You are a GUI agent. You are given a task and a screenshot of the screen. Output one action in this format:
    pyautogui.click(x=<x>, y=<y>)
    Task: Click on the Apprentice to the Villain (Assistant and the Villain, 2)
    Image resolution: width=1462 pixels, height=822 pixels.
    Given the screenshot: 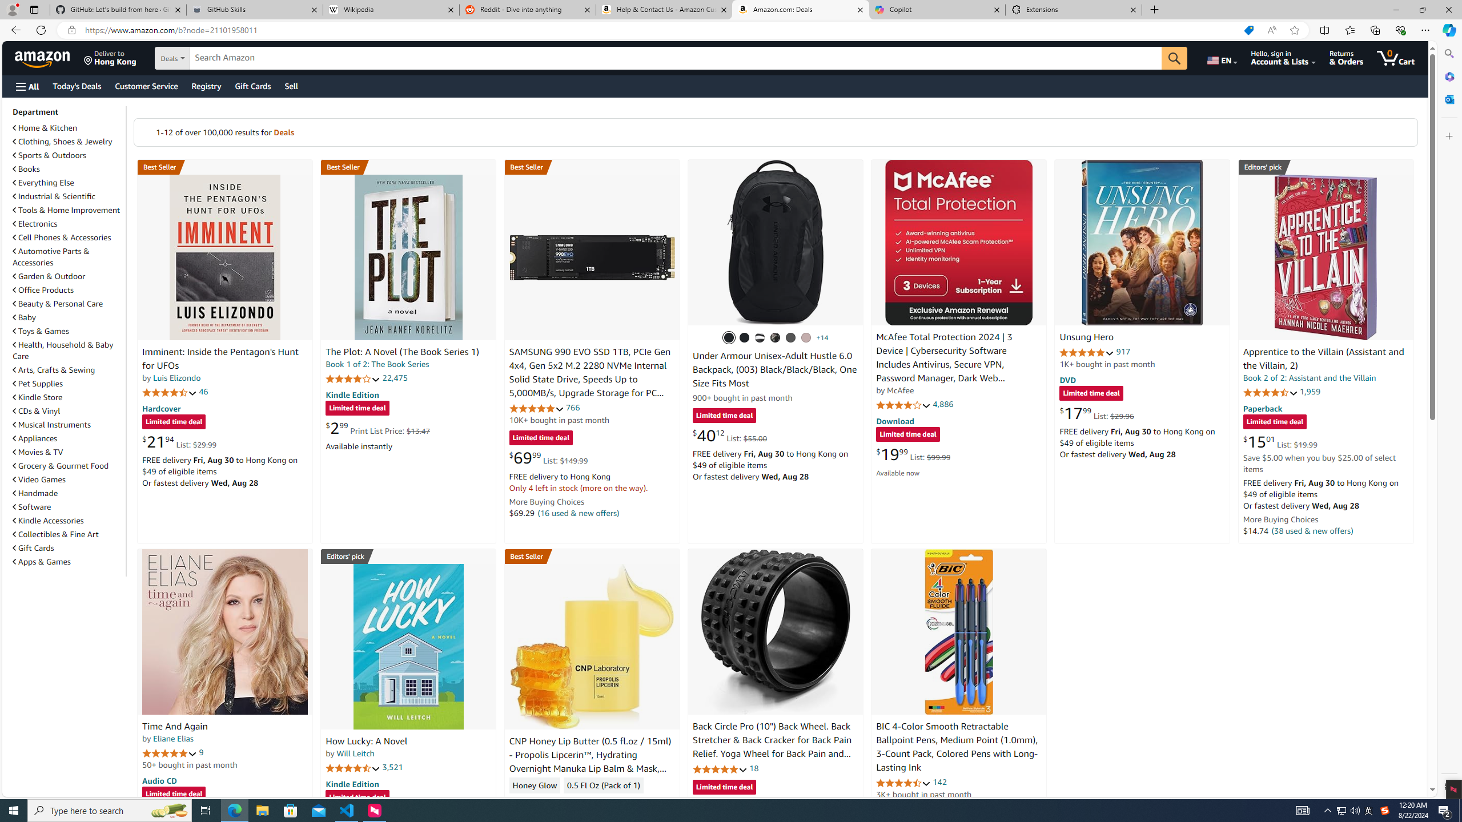 What is the action you would take?
    pyautogui.click(x=1325, y=257)
    